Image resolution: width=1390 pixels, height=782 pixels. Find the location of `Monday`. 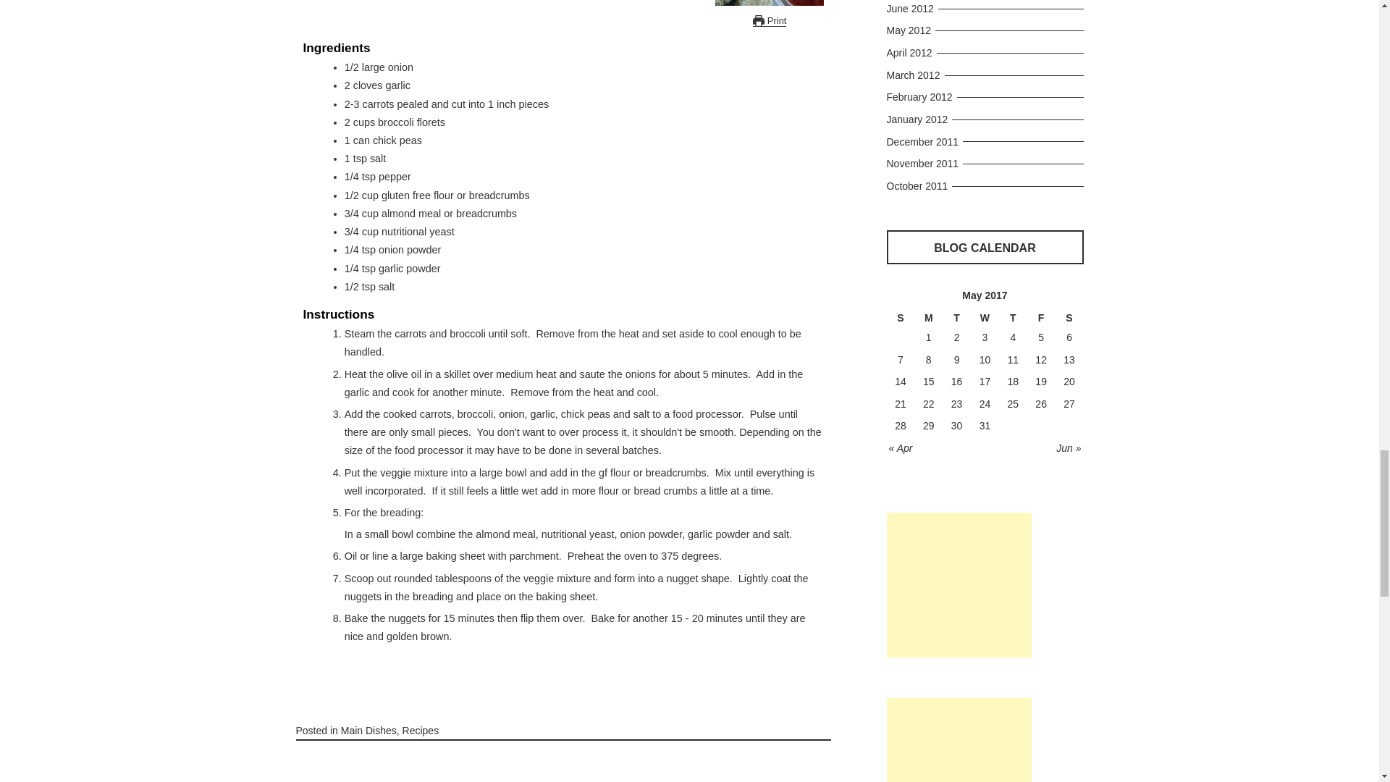

Monday is located at coordinates (928, 318).